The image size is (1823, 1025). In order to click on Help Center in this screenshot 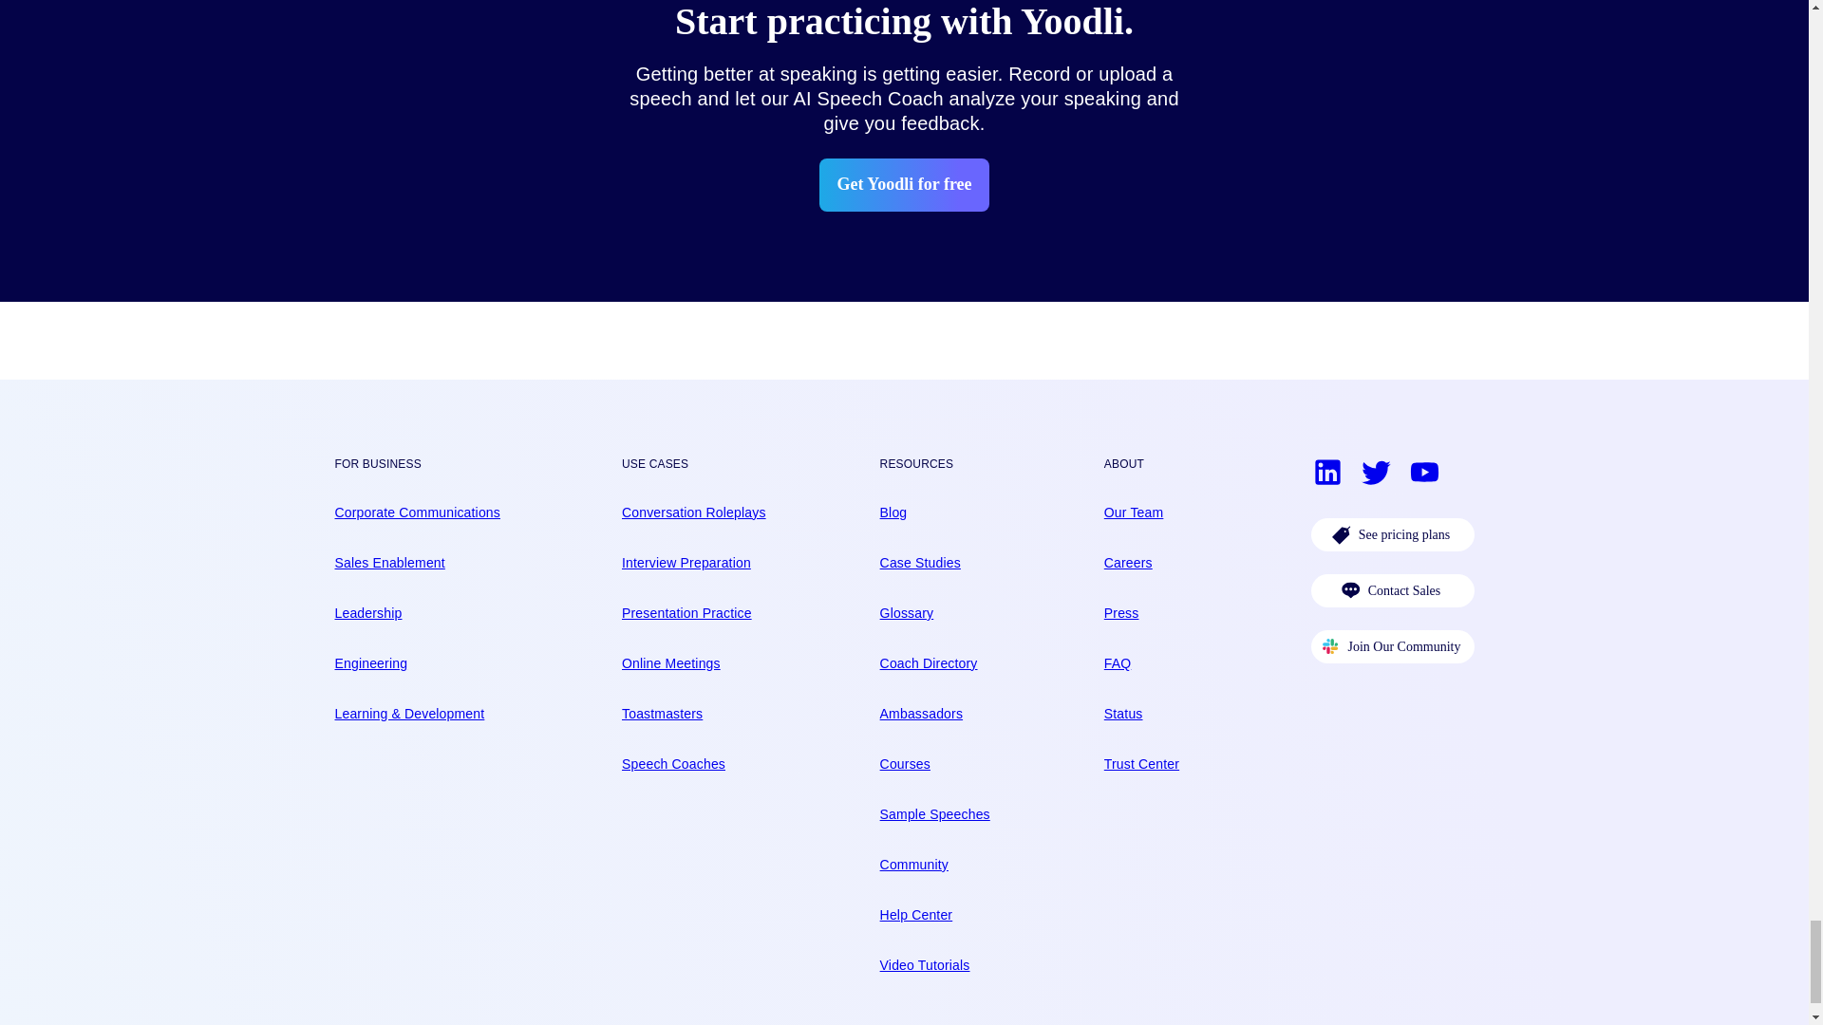, I will do `click(934, 915)`.